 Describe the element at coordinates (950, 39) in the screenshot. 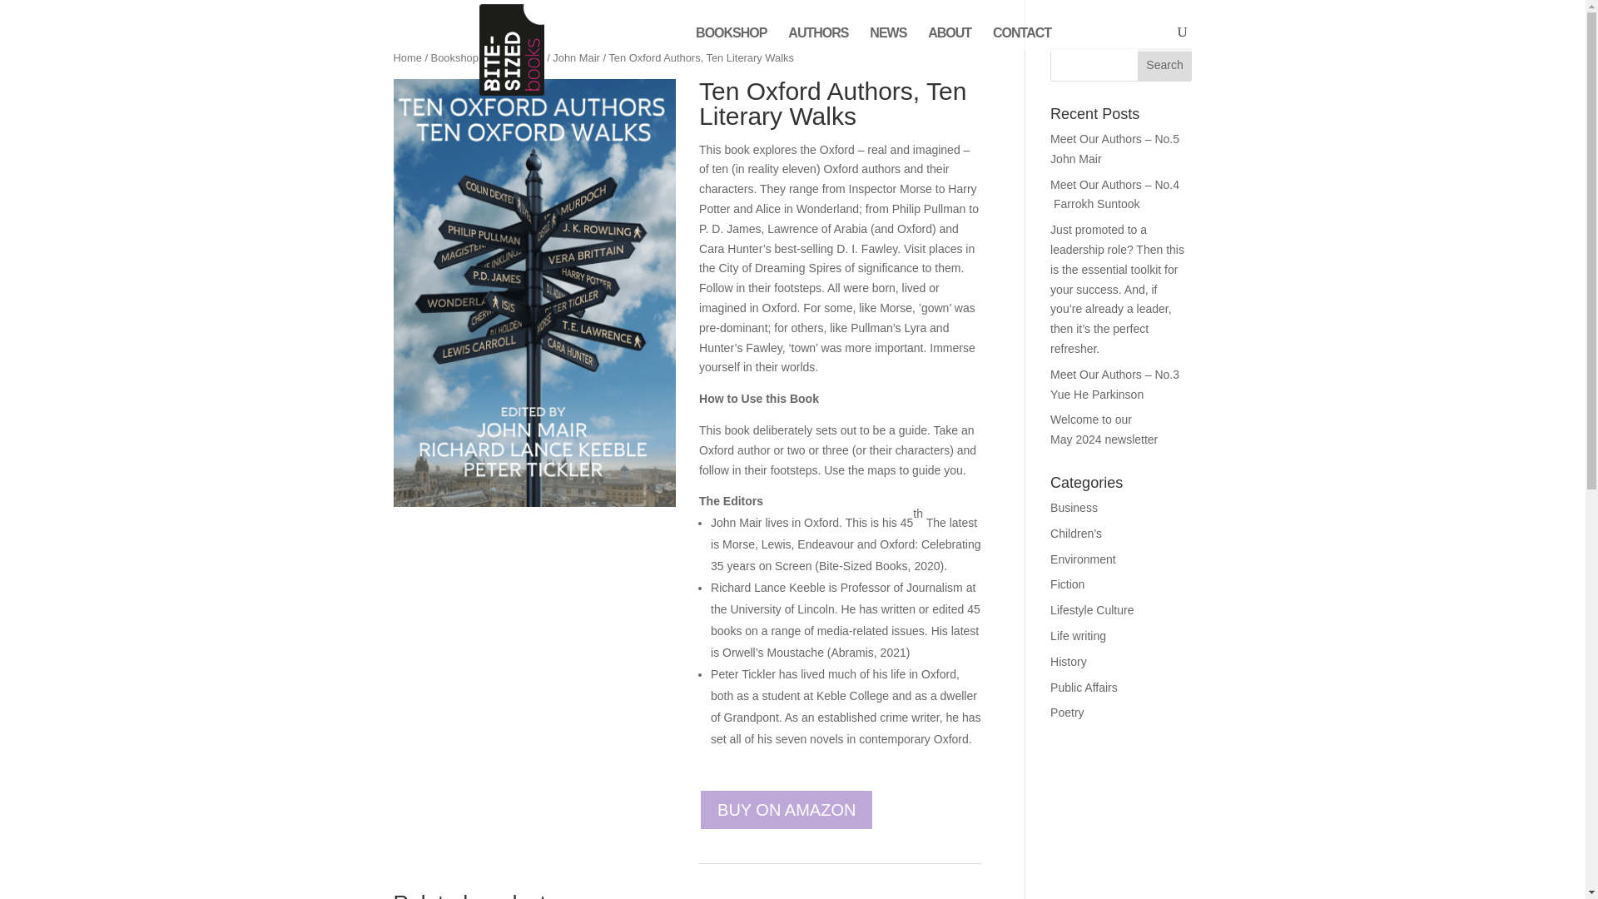

I see `ABOUT` at that location.